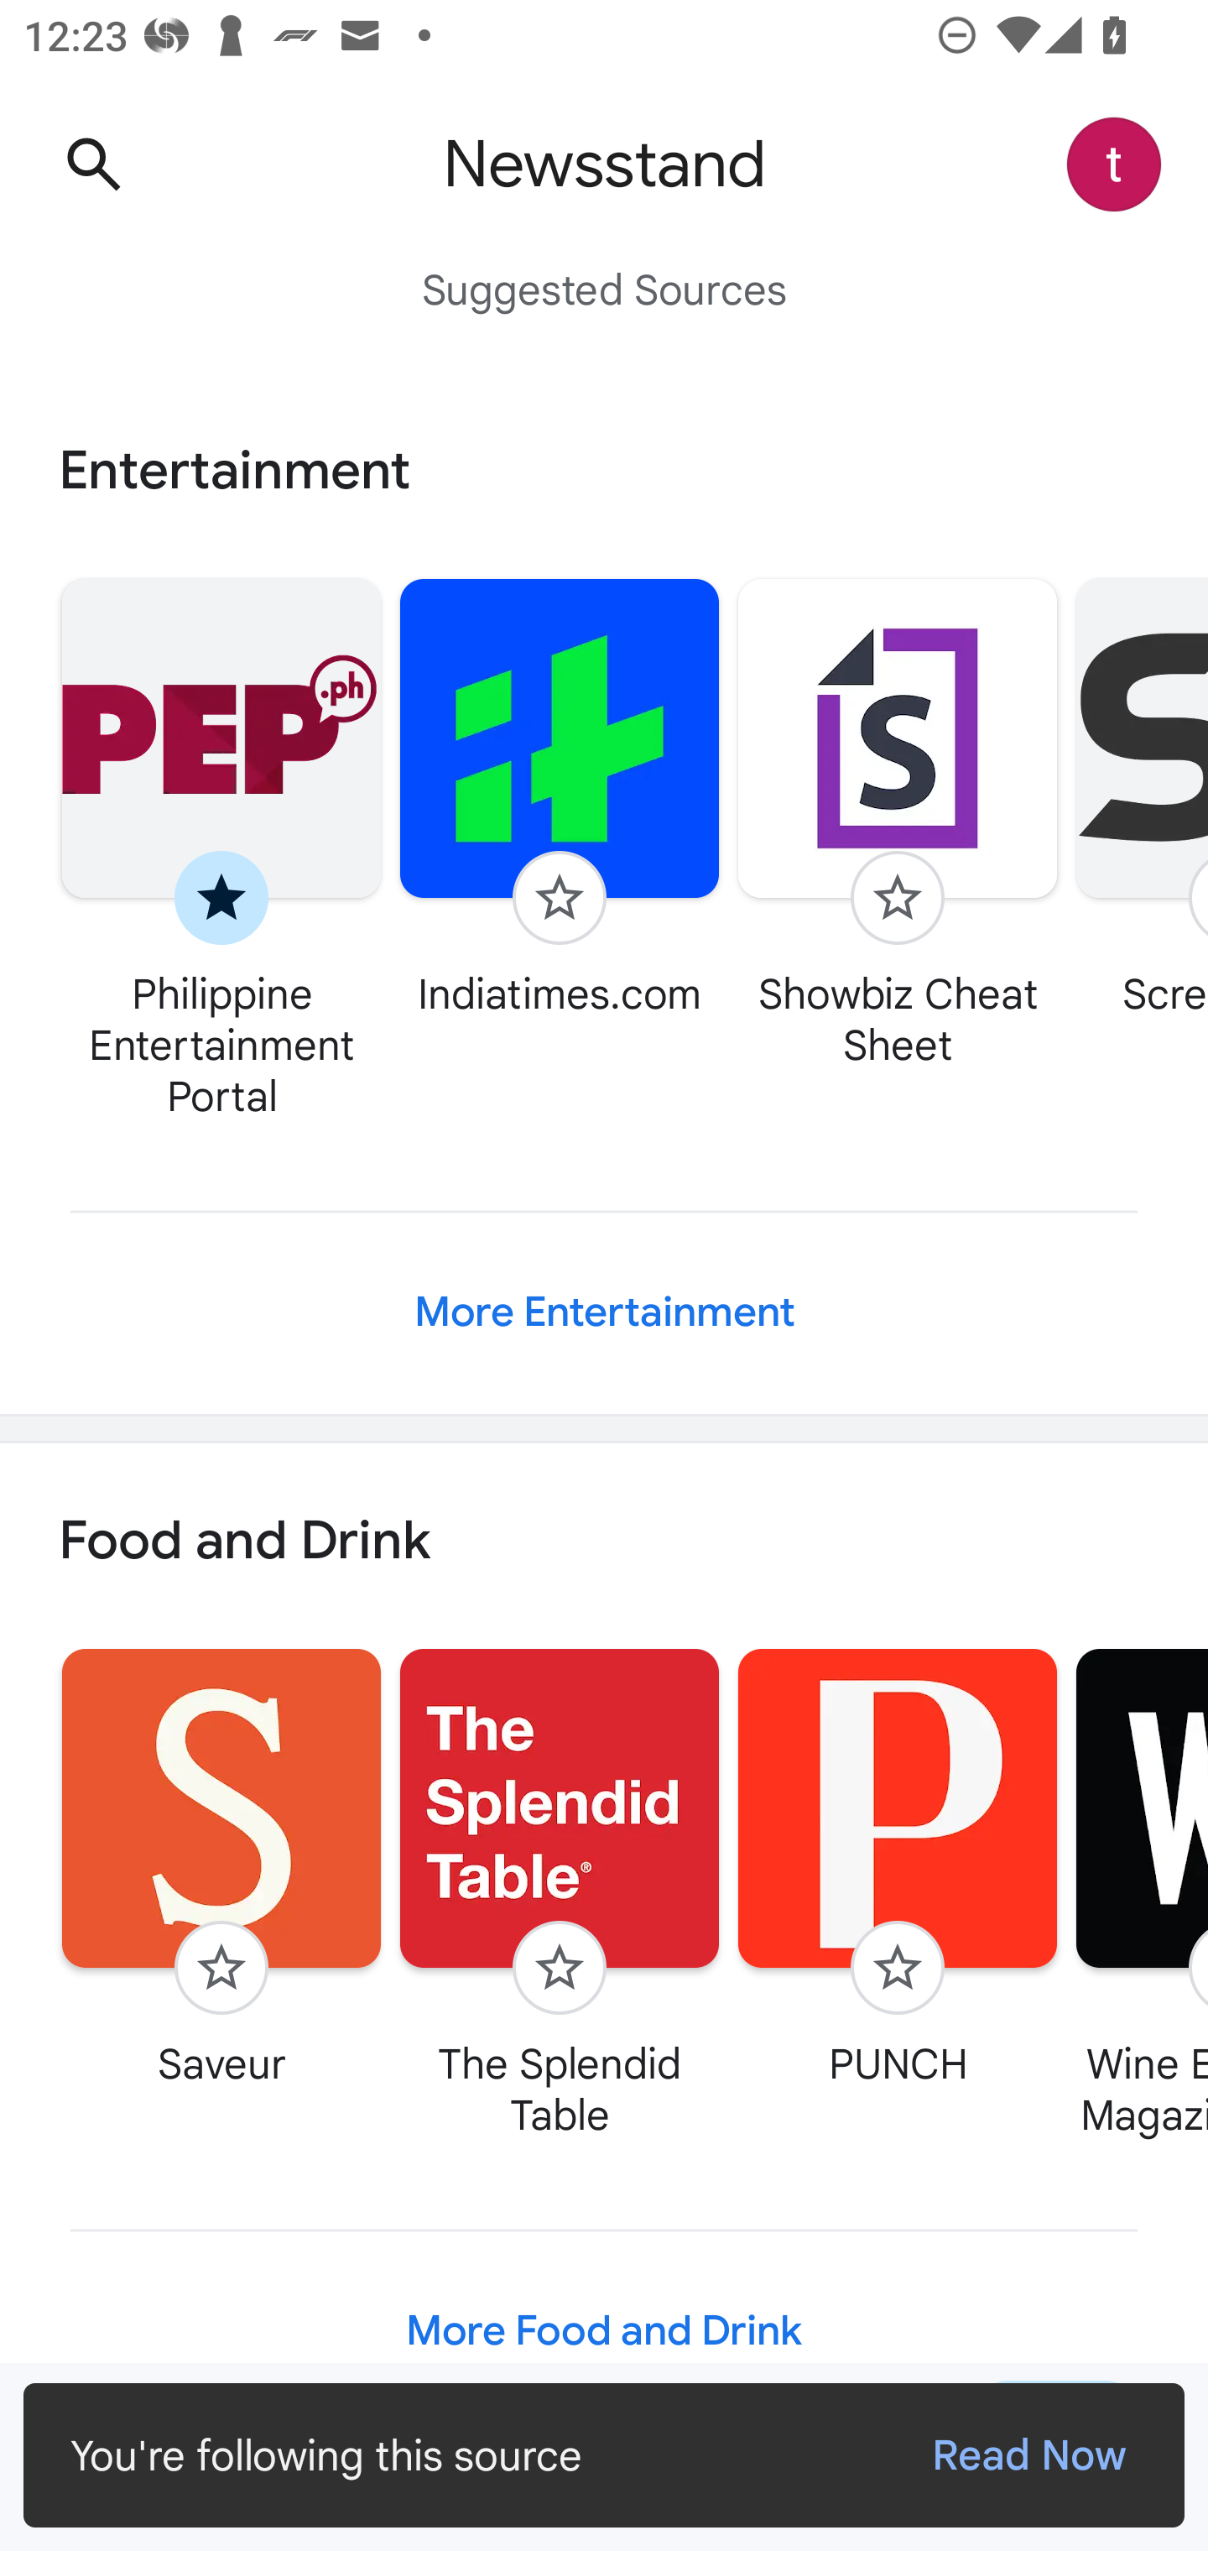  Describe the element at coordinates (1028, 2455) in the screenshot. I see `Read Now` at that location.